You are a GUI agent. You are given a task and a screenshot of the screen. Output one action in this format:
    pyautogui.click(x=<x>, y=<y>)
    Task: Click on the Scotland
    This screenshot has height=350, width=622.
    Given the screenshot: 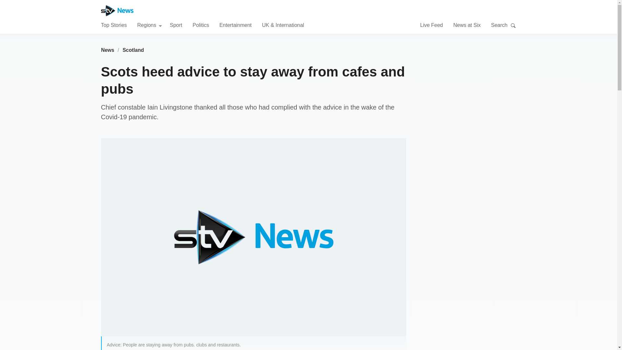 What is the action you would take?
    pyautogui.click(x=133, y=50)
    